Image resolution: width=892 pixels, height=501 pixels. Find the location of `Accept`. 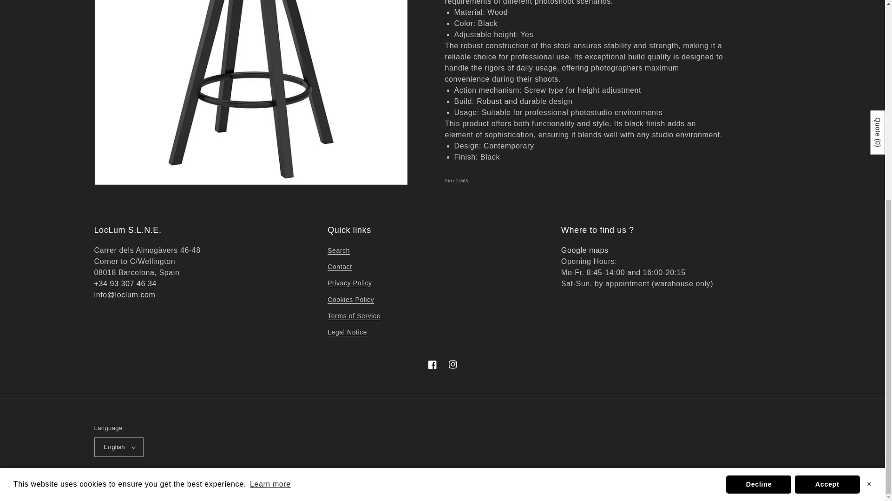

Accept is located at coordinates (827, 155).